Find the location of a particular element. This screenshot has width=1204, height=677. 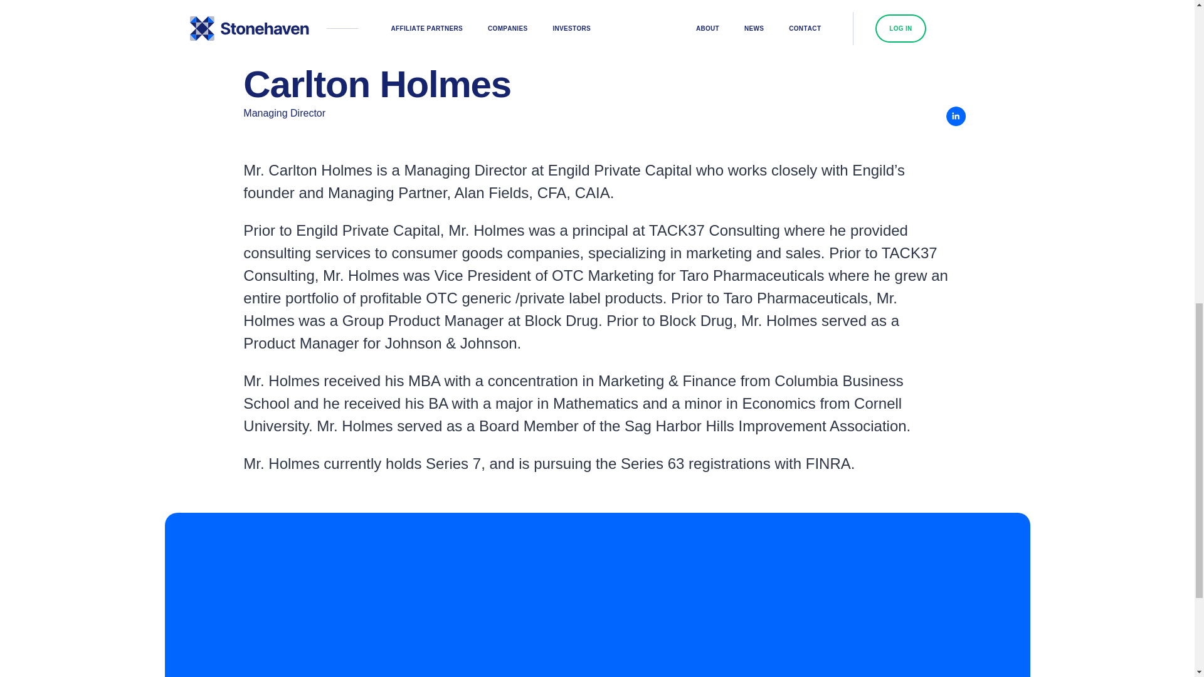

FINRA is located at coordinates (828, 464).